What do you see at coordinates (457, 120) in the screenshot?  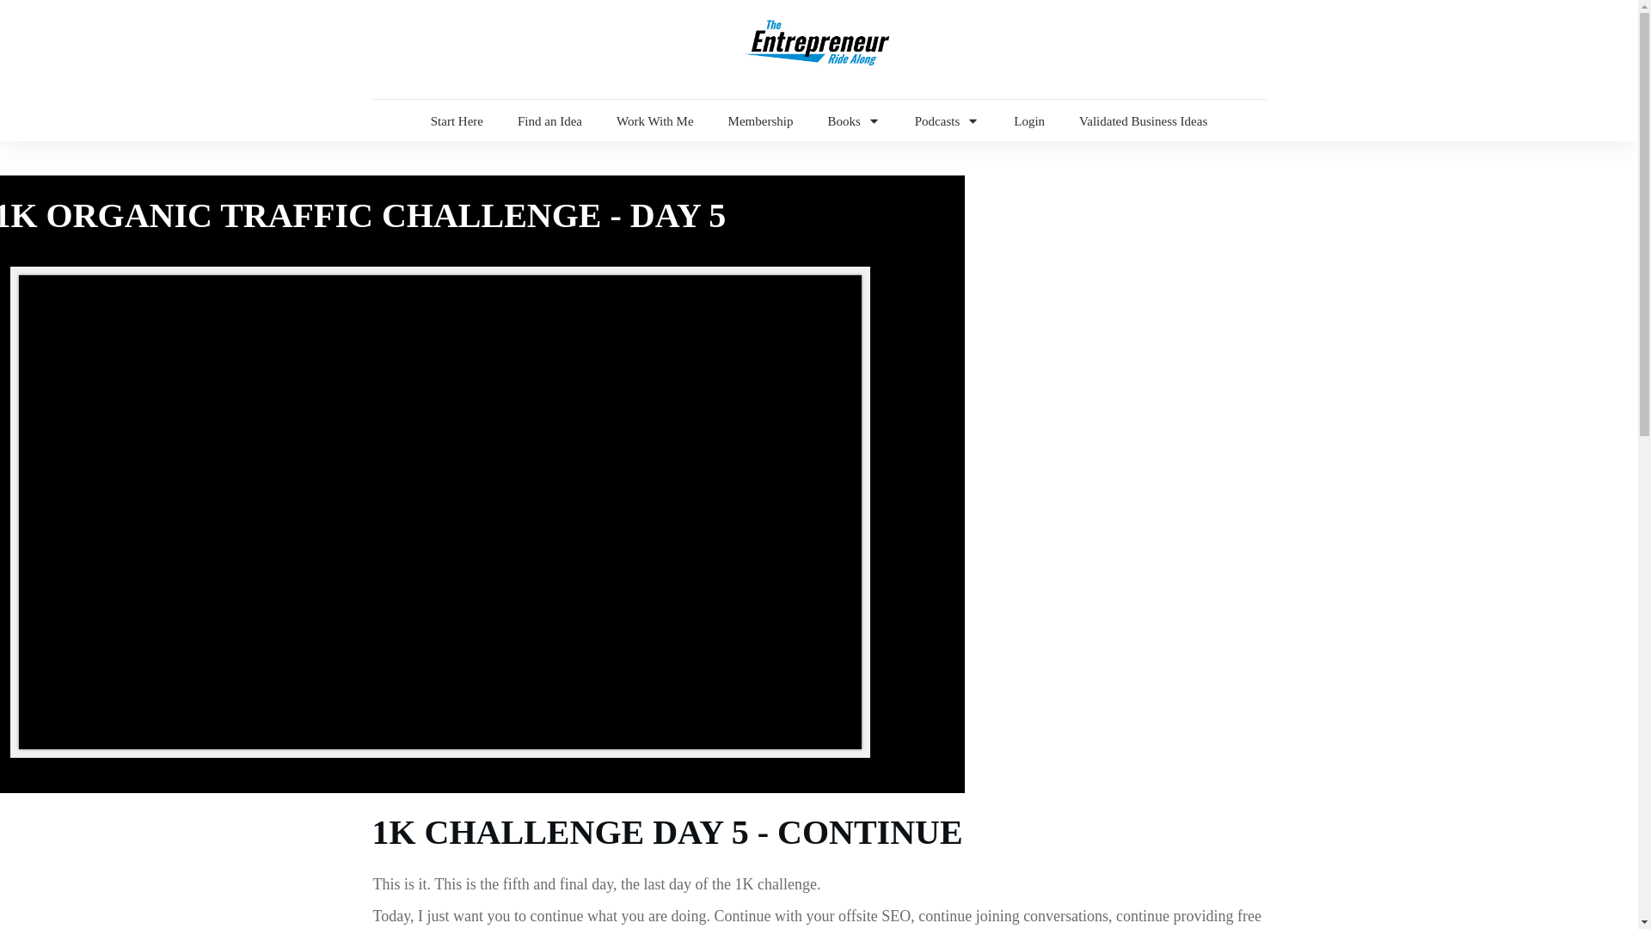 I see `Start Here` at bounding box center [457, 120].